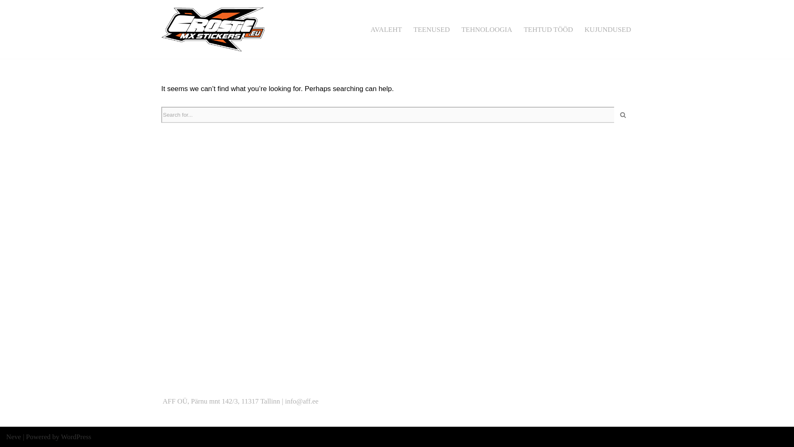  Describe the element at coordinates (608, 29) in the screenshot. I see `KUJUNDUSED` at that location.